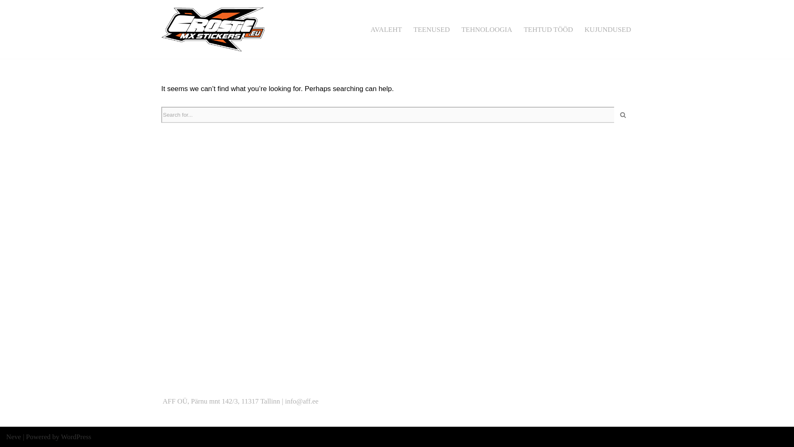  Describe the element at coordinates (608, 29) in the screenshot. I see `KUJUNDUSED` at that location.